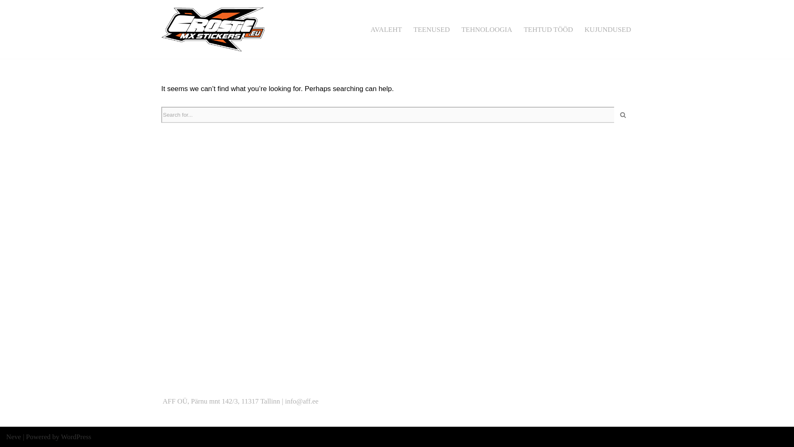  Describe the element at coordinates (608, 29) in the screenshot. I see `KUJUNDUSED` at that location.